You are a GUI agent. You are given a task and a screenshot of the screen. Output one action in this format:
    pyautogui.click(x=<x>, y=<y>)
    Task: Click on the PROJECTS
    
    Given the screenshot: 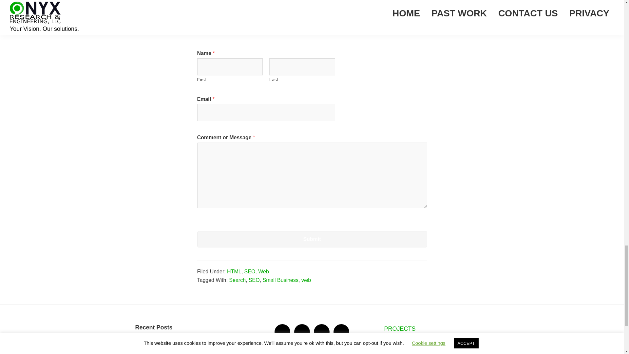 What is the action you would take?
    pyautogui.click(x=399, y=328)
    